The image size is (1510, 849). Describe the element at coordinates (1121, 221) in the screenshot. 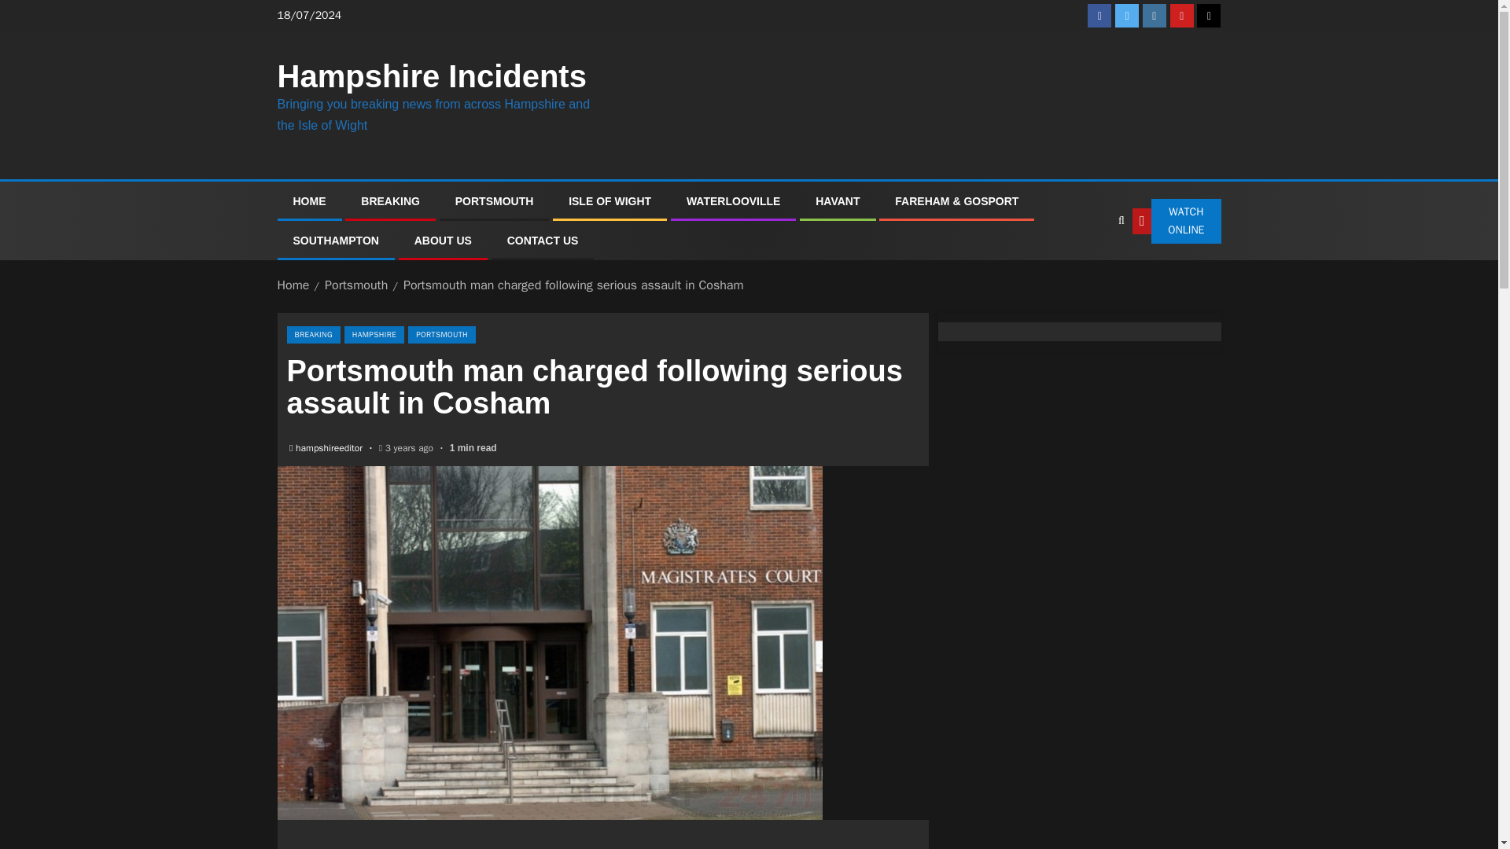

I see `Search` at that location.